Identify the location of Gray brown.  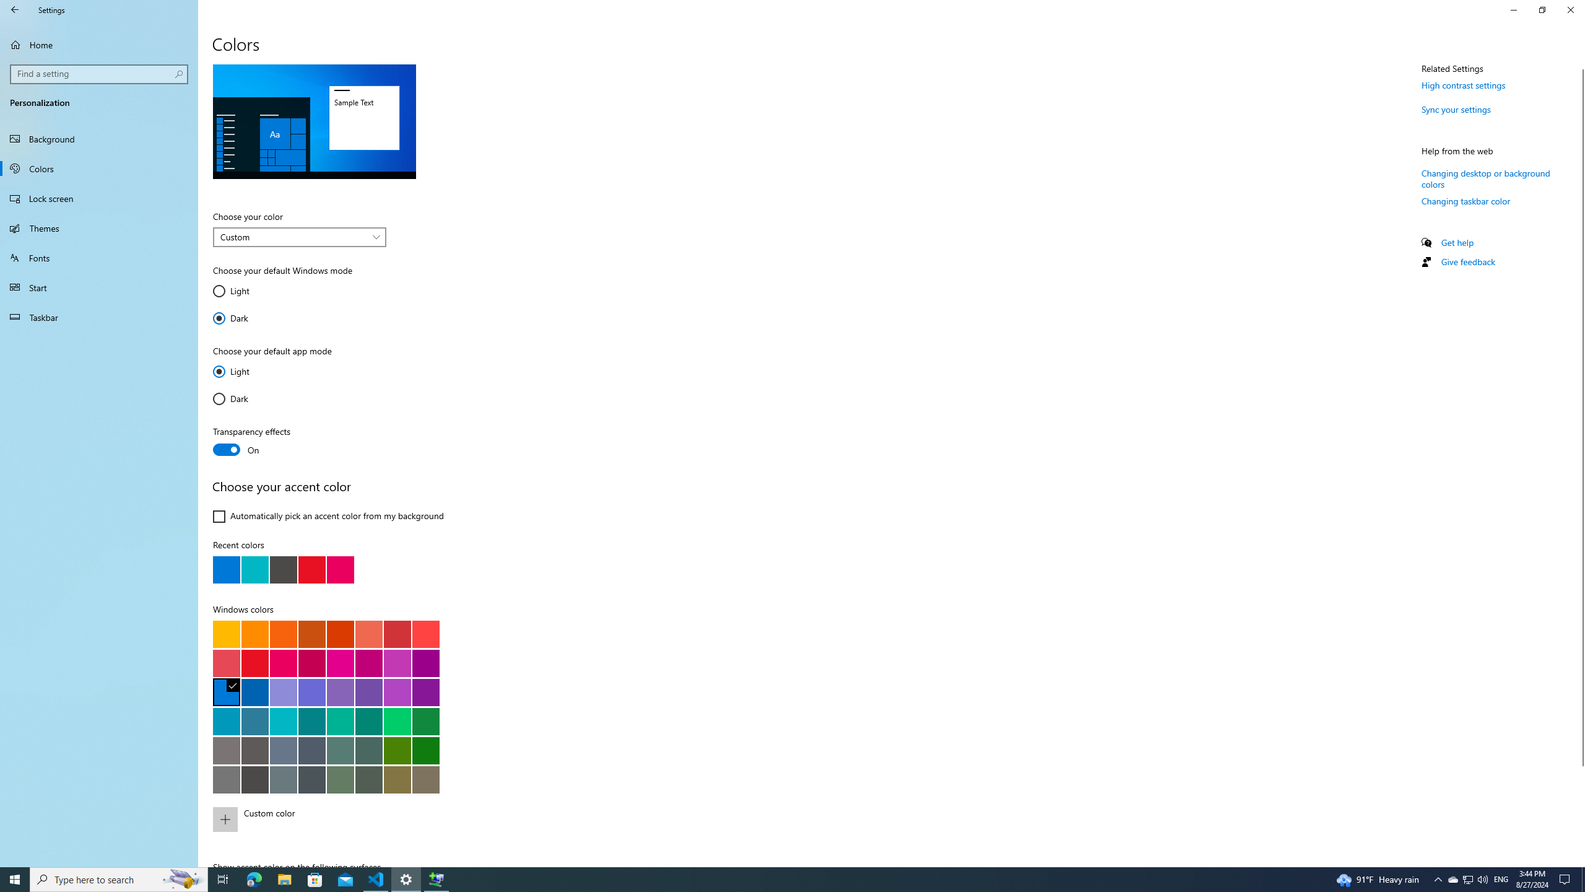
(255, 751).